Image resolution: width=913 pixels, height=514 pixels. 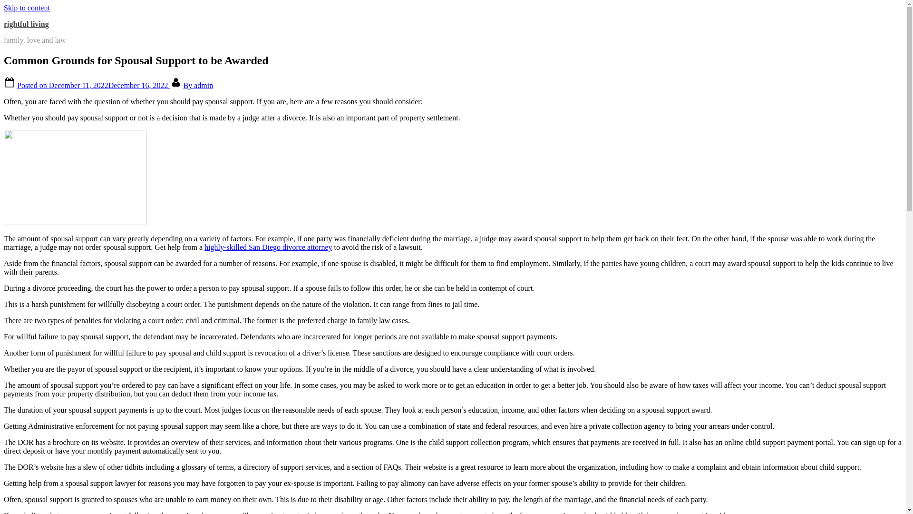 What do you see at coordinates (27, 8) in the screenshot?
I see `Skip to content` at bounding box center [27, 8].